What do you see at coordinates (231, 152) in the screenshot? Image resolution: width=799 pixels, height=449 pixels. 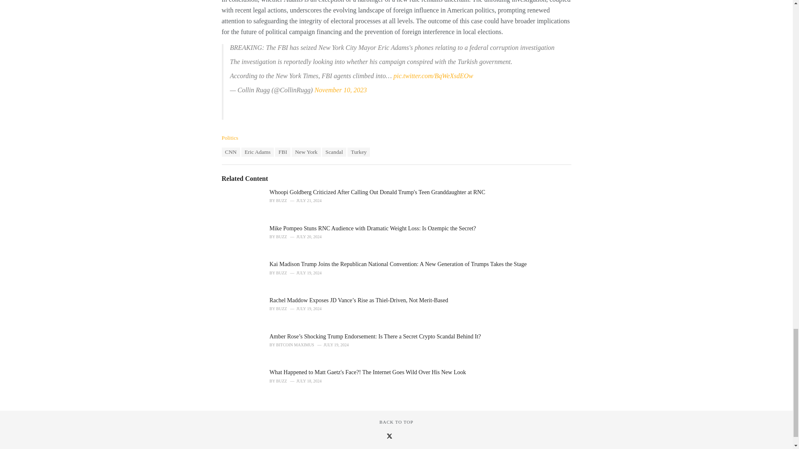 I see `CNN` at bounding box center [231, 152].